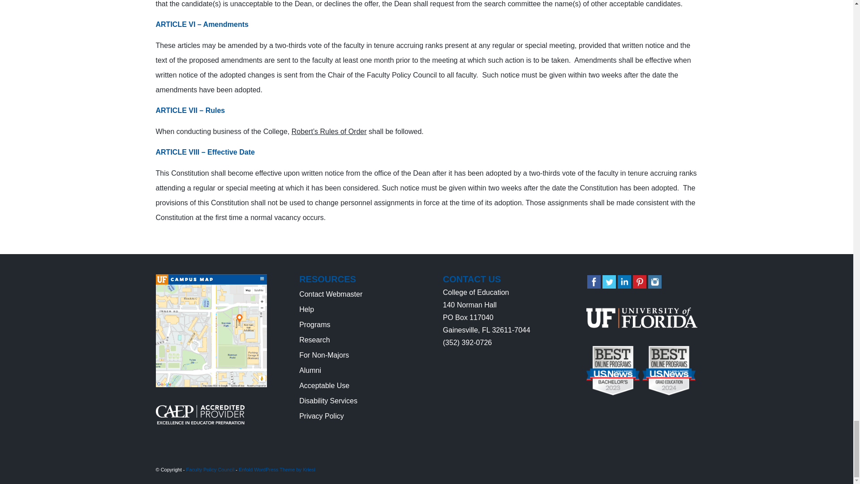 This screenshot has height=484, width=860. I want to click on Instagram, so click(655, 281).